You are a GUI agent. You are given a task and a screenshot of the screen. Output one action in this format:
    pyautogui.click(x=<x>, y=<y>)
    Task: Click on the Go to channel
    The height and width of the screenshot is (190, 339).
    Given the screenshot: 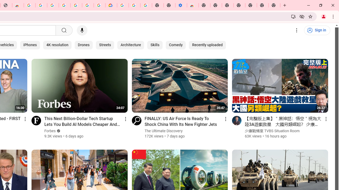 What is the action you would take?
    pyautogui.click(x=237, y=120)
    